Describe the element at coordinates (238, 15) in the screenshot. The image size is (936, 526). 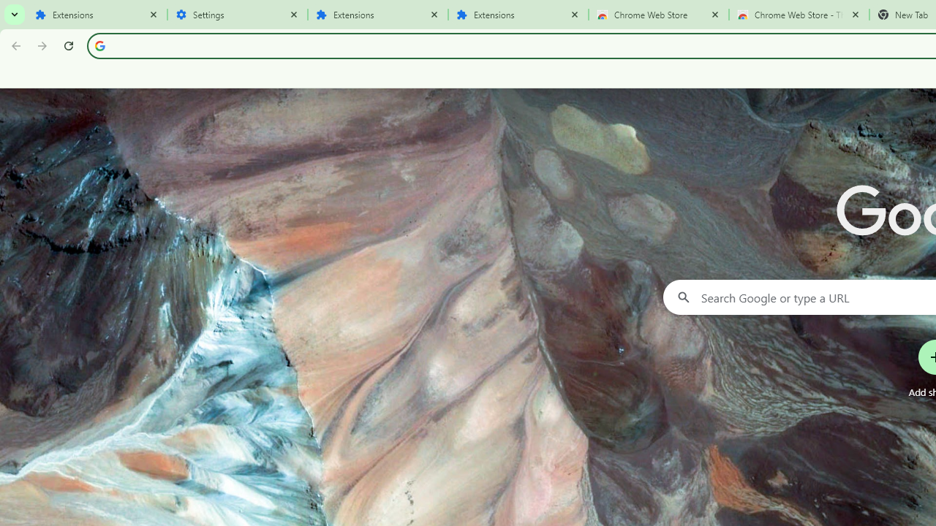
I see `Settings` at that location.